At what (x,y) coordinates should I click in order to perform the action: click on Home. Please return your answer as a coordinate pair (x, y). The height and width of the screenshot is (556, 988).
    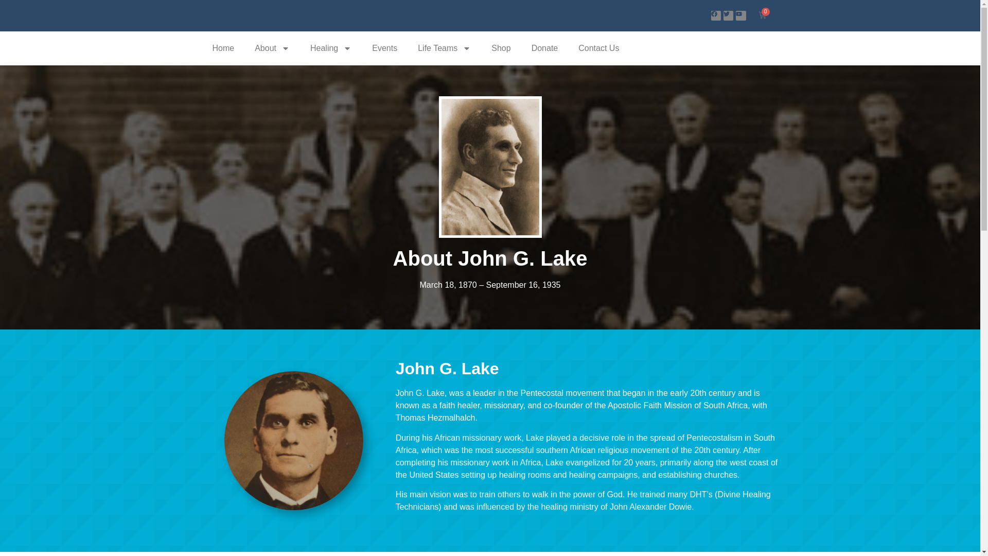
    Looking at the image, I should click on (222, 48).